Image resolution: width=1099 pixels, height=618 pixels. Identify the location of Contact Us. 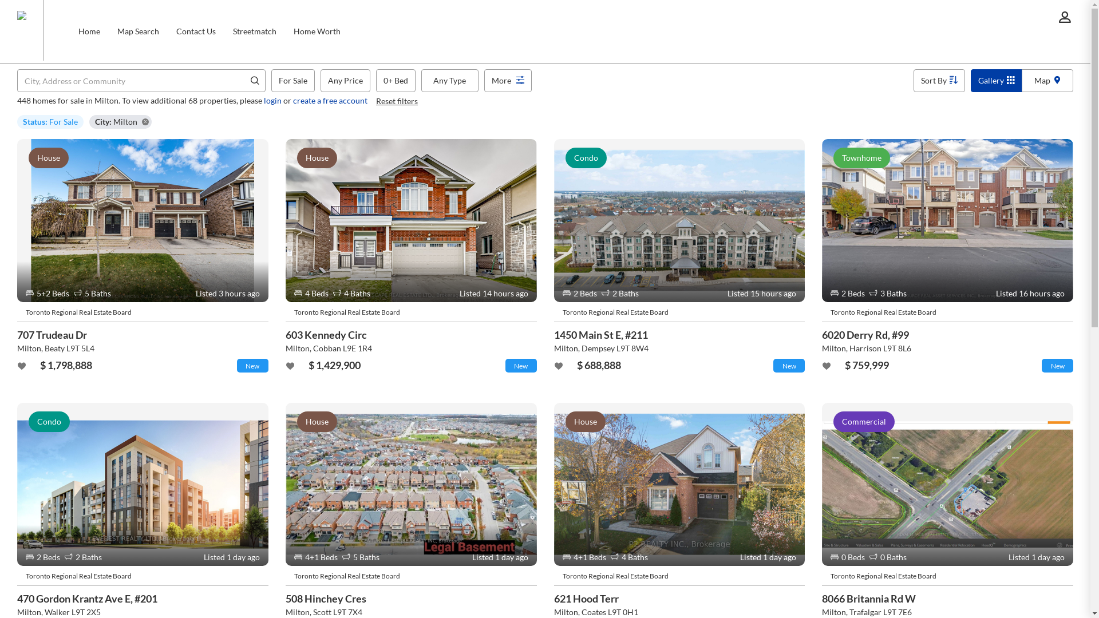
(196, 31).